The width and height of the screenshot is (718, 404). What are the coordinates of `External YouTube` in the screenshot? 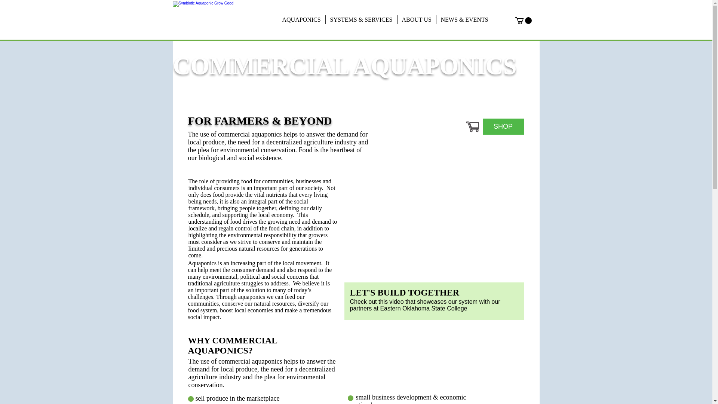 It's located at (433, 230).